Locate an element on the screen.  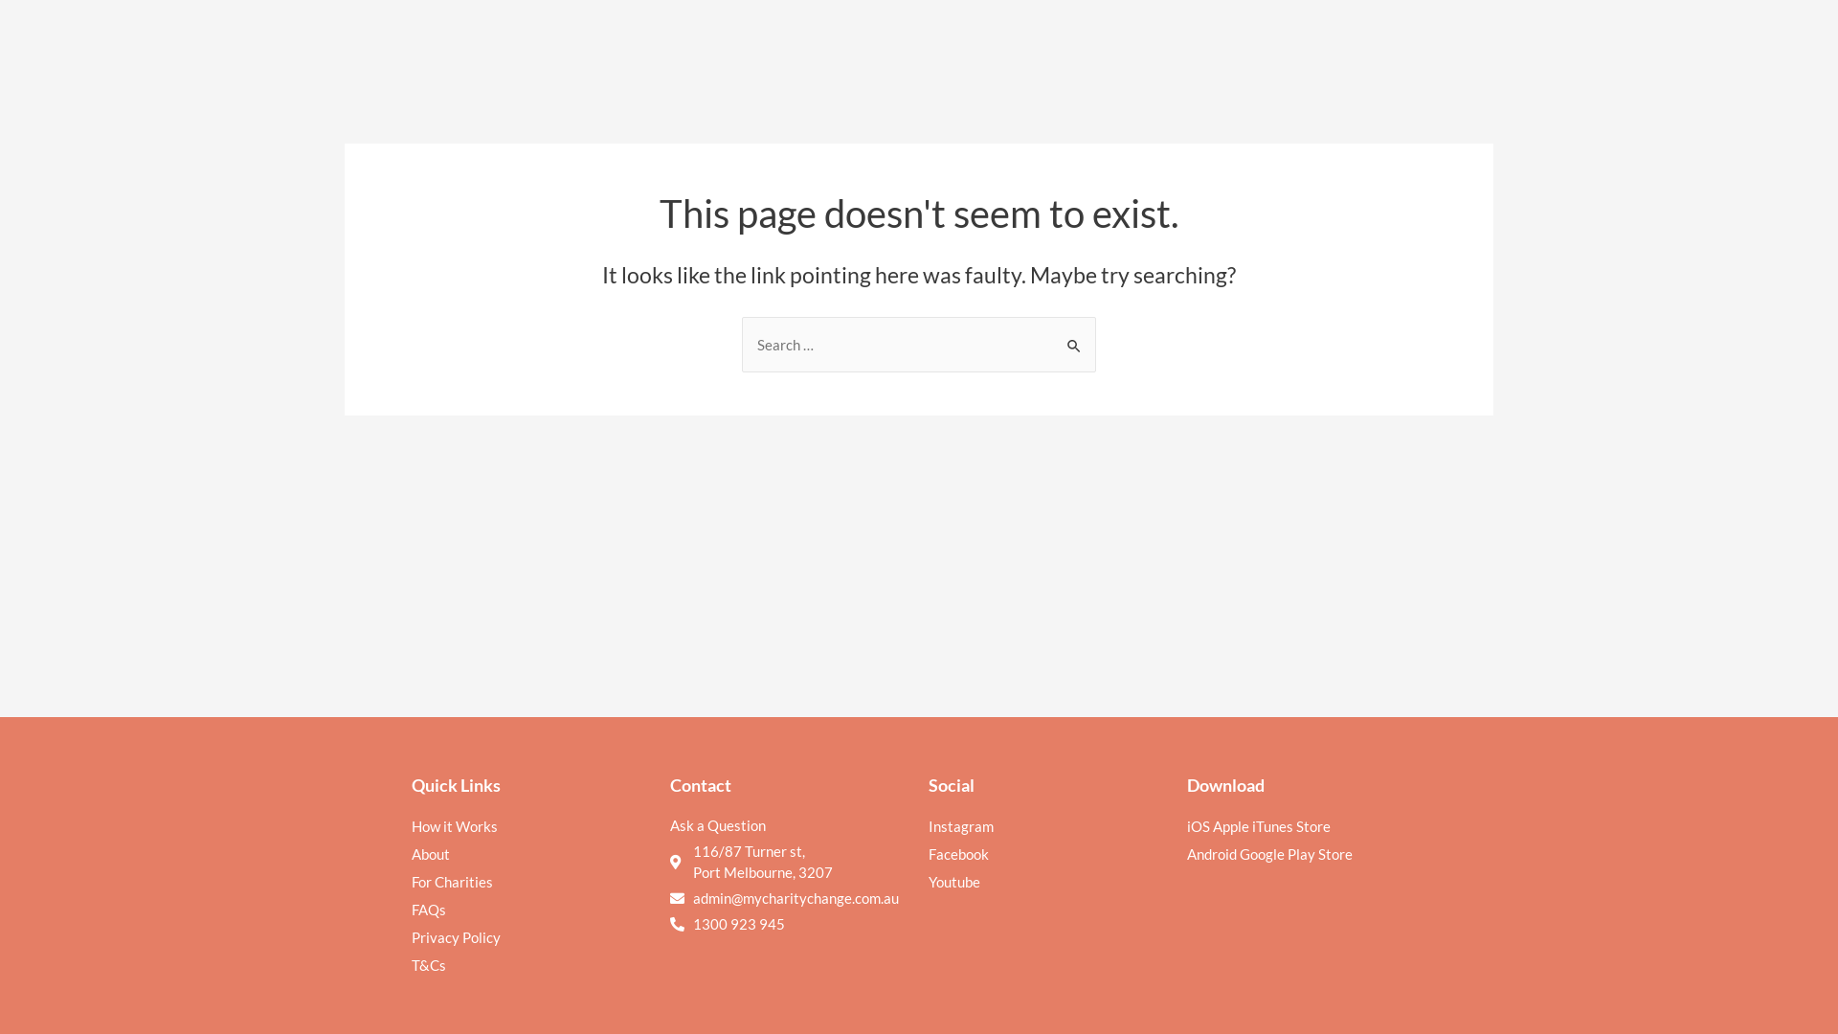
Youtube is located at coordinates (1048, 882).